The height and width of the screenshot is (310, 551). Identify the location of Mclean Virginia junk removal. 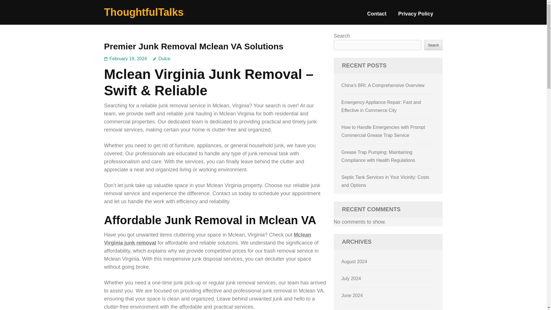
(207, 239).